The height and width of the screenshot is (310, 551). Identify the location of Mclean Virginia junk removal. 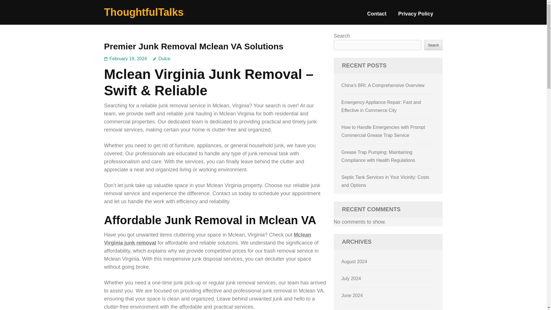
(207, 239).